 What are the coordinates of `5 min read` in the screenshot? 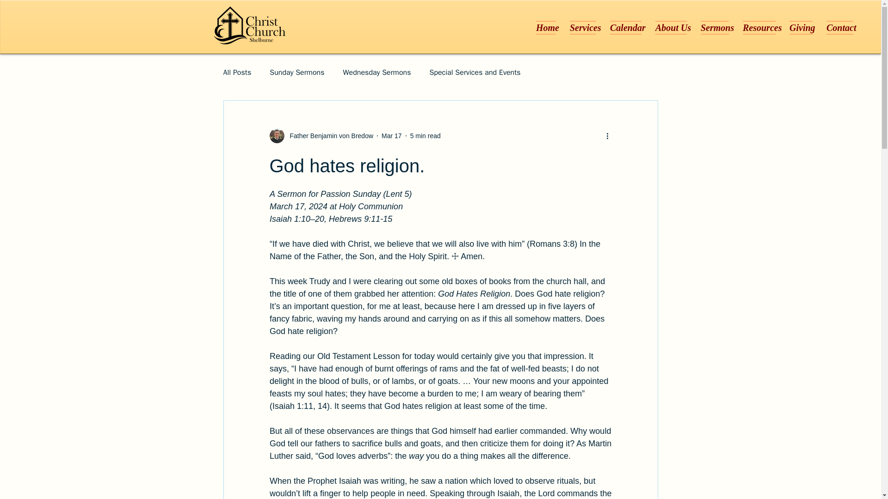 It's located at (425, 136).